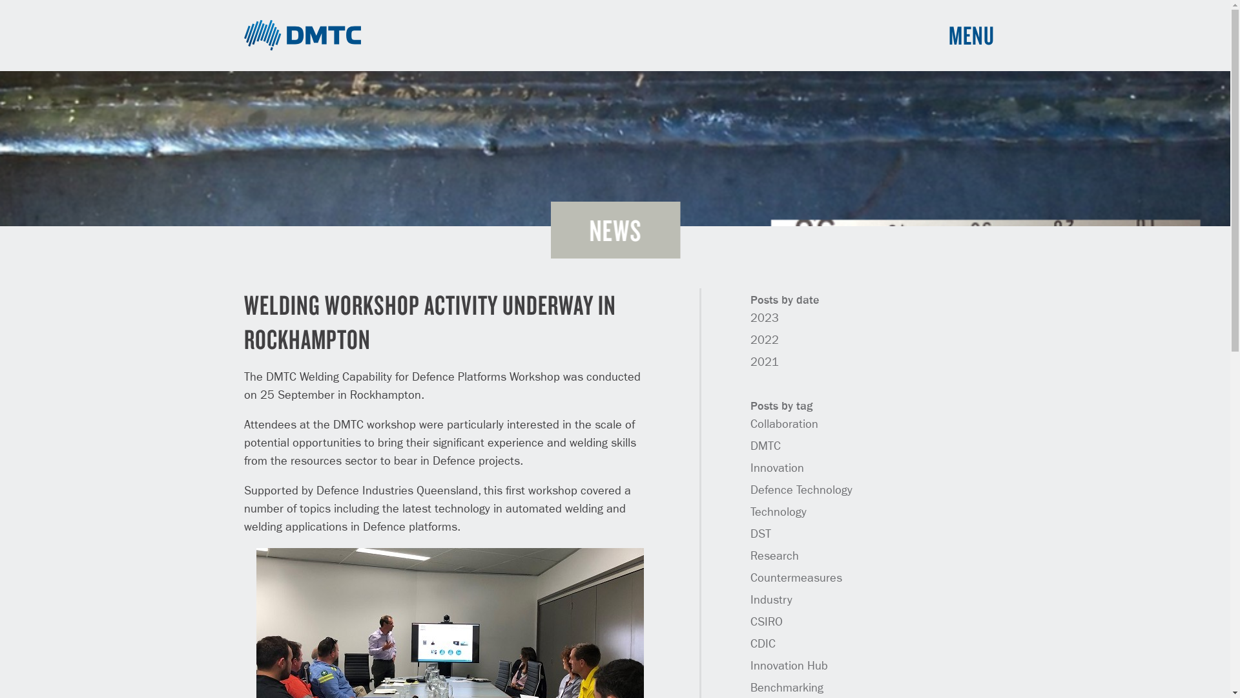  I want to click on Our Board, so click(331, 526).